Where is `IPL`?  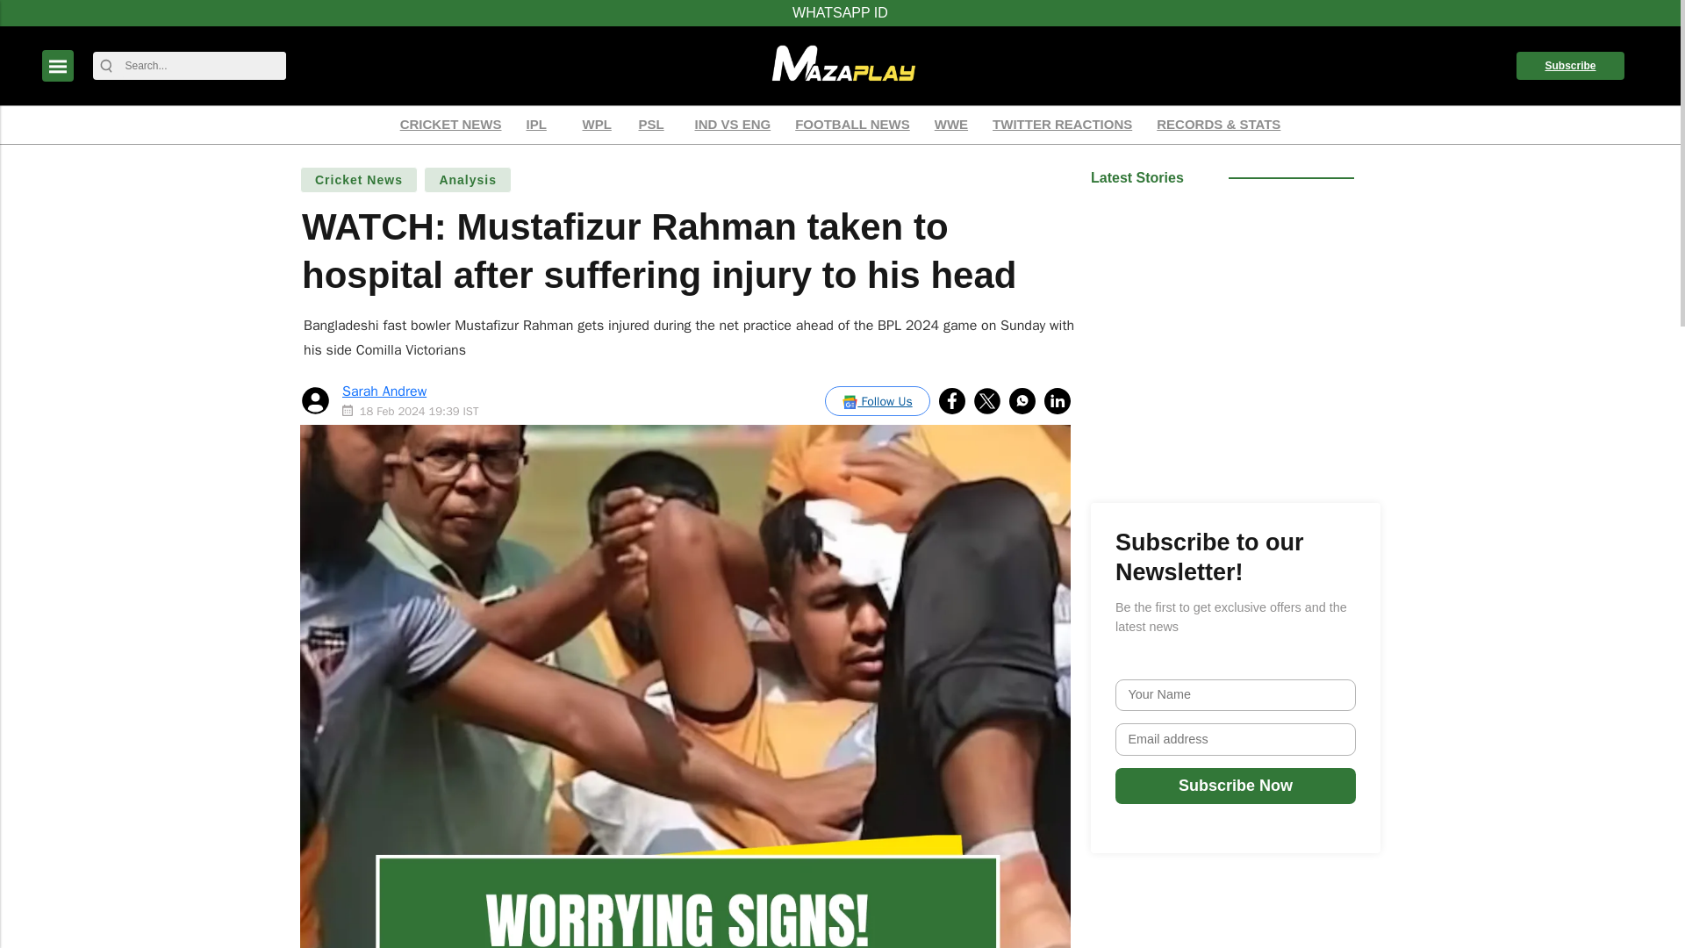 IPL is located at coordinates (541, 125).